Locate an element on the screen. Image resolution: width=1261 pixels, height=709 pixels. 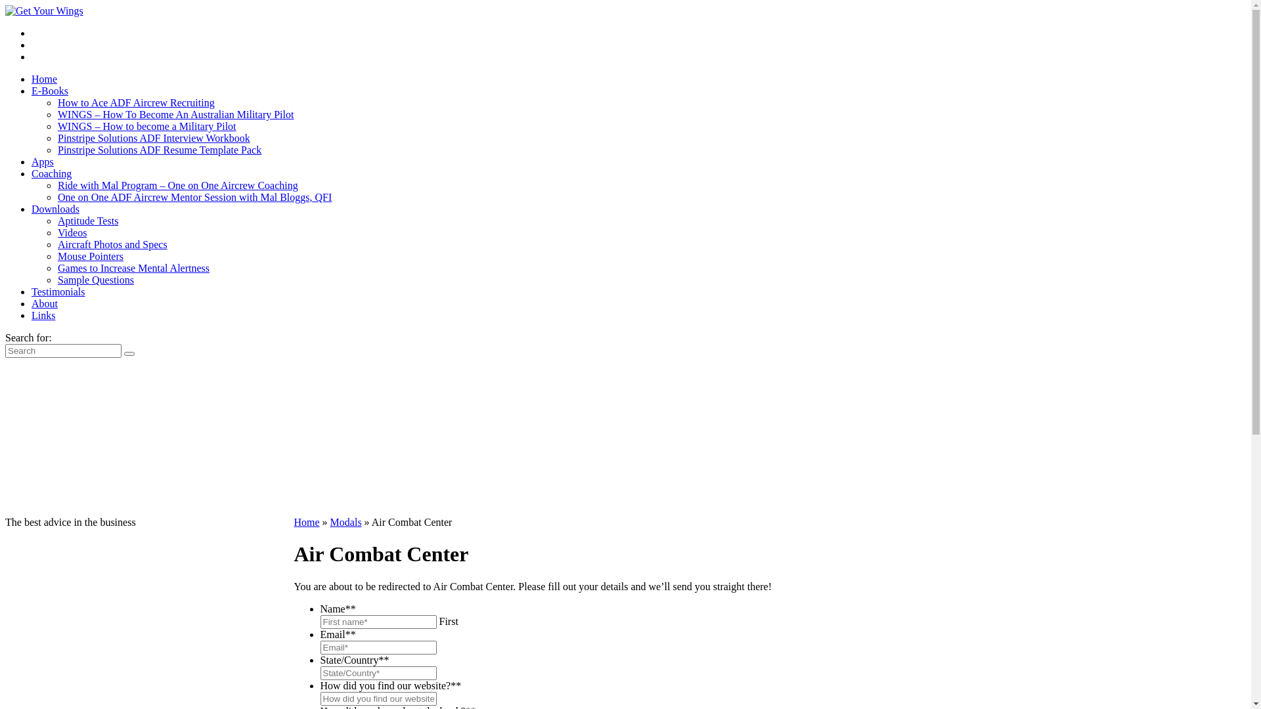
Modals is located at coordinates (346, 523).